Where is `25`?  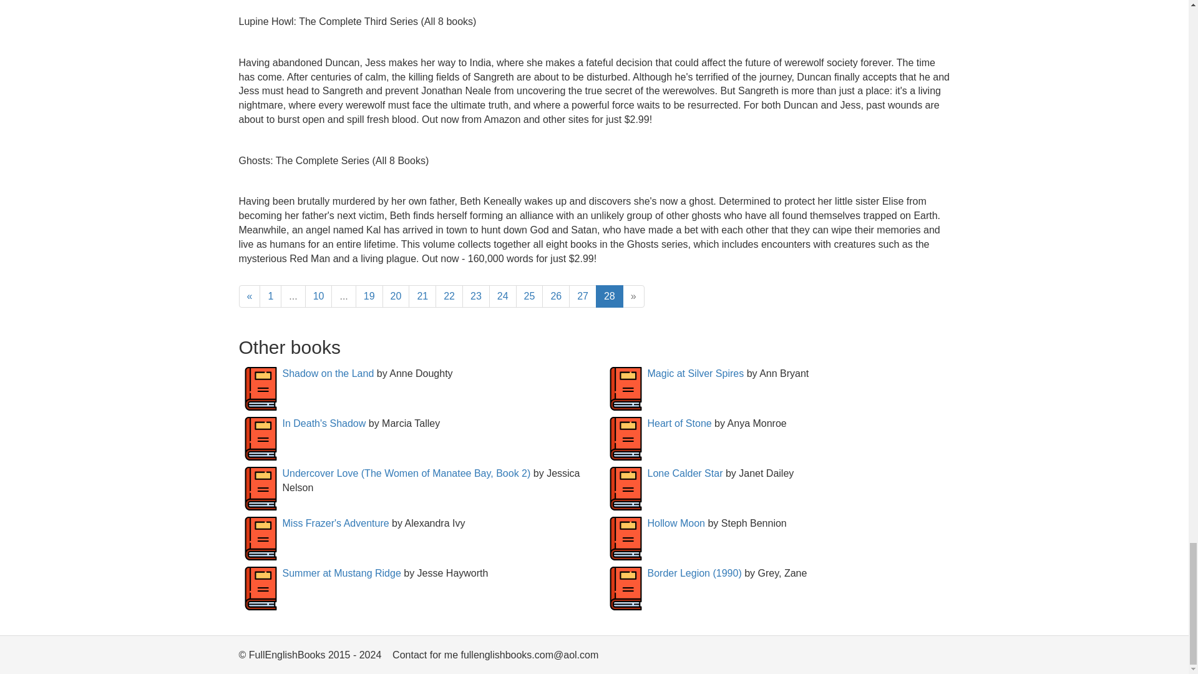
25 is located at coordinates (530, 296).